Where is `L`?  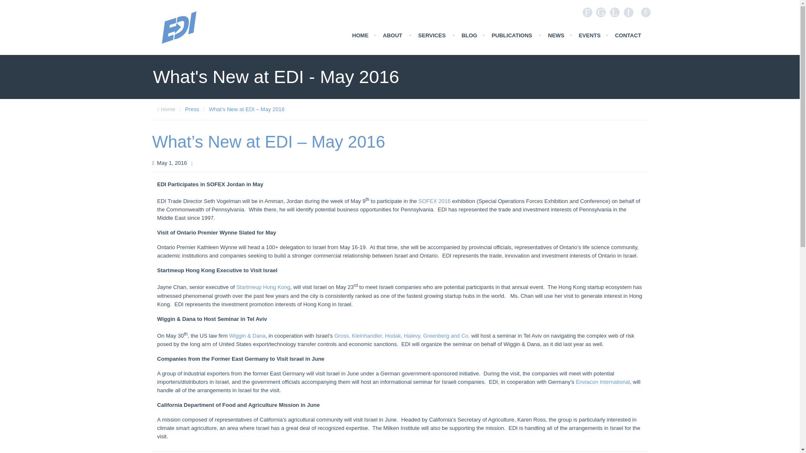
L is located at coordinates (615, 13).